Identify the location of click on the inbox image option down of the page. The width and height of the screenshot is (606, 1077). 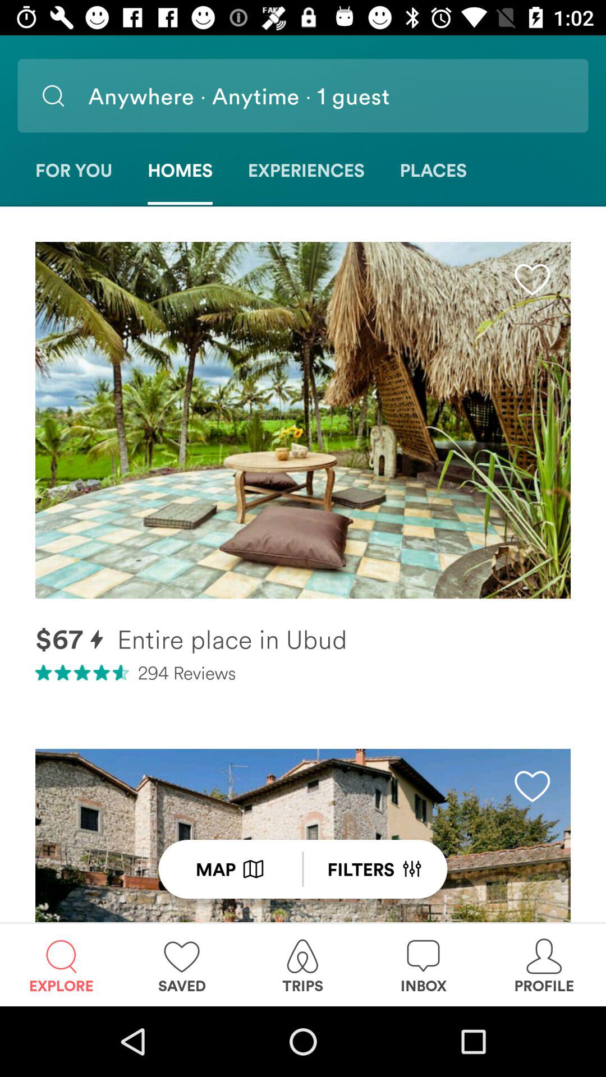
(423, 949).